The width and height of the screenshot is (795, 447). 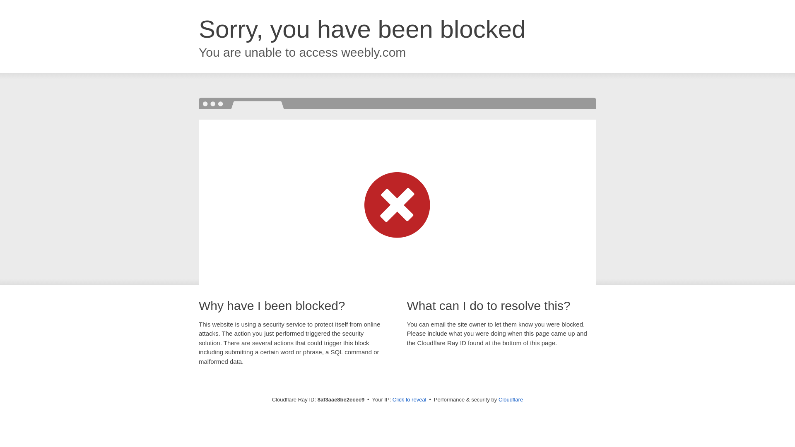 What do you see at coordinates (409, 400) in the screenshot?
I see `Click to reveal` at bounding box center [409, 400].